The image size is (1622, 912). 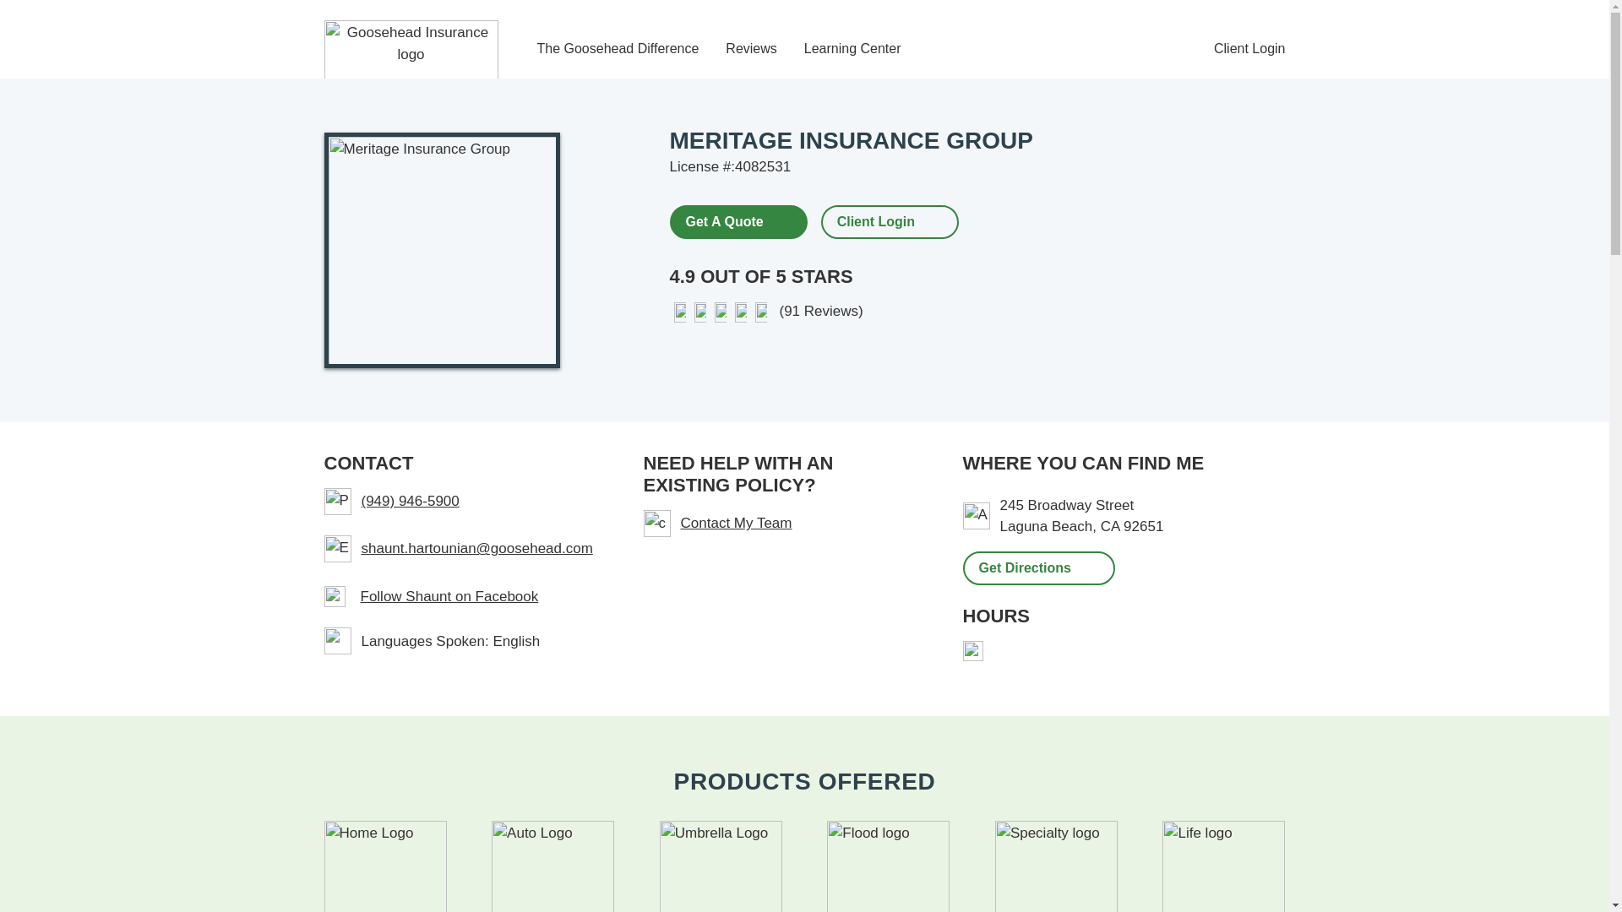 What do you see at coordinates (853, 49) in the screenshot?
I see `Learning Center` at bounding box center [853, 49].